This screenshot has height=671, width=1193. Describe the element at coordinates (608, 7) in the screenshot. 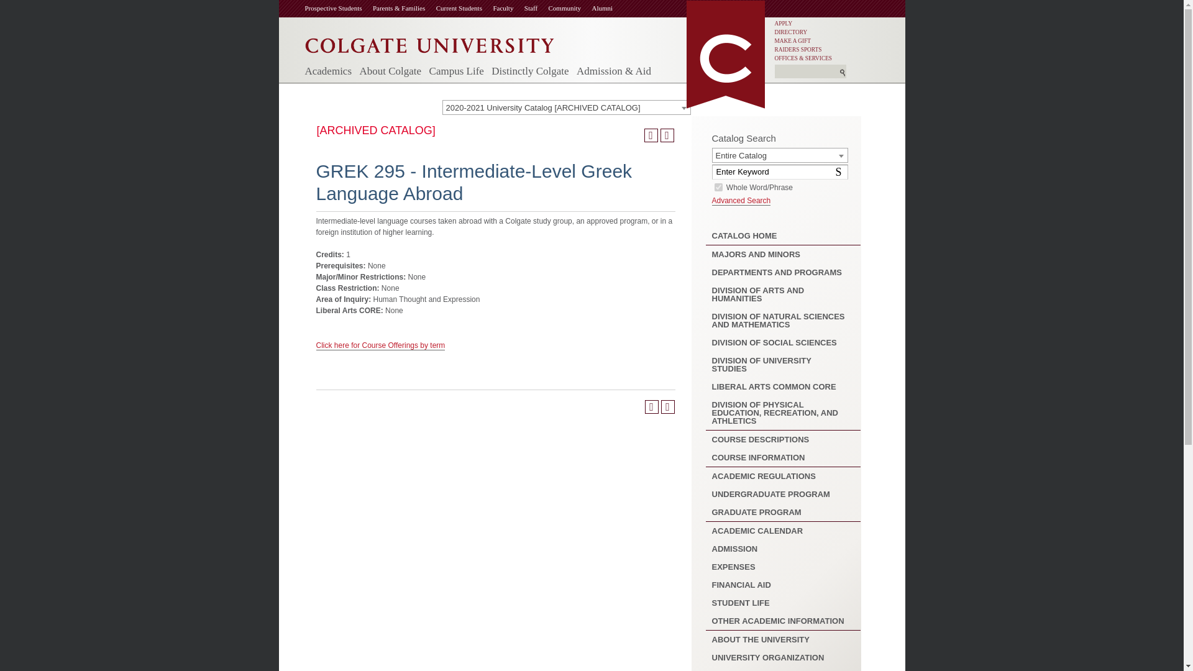

I see `Alumni` at that location.